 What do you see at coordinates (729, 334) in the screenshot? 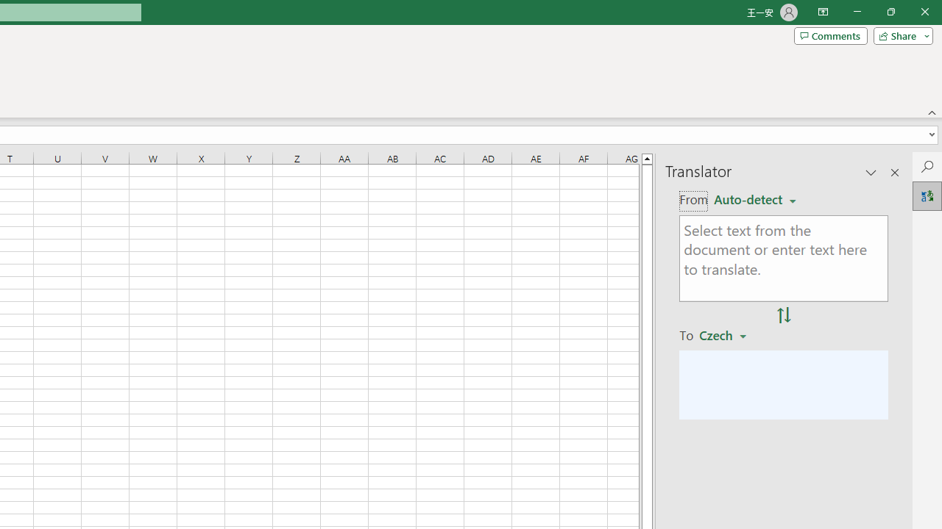
I see `Czech` at bounding box center [729, 334].